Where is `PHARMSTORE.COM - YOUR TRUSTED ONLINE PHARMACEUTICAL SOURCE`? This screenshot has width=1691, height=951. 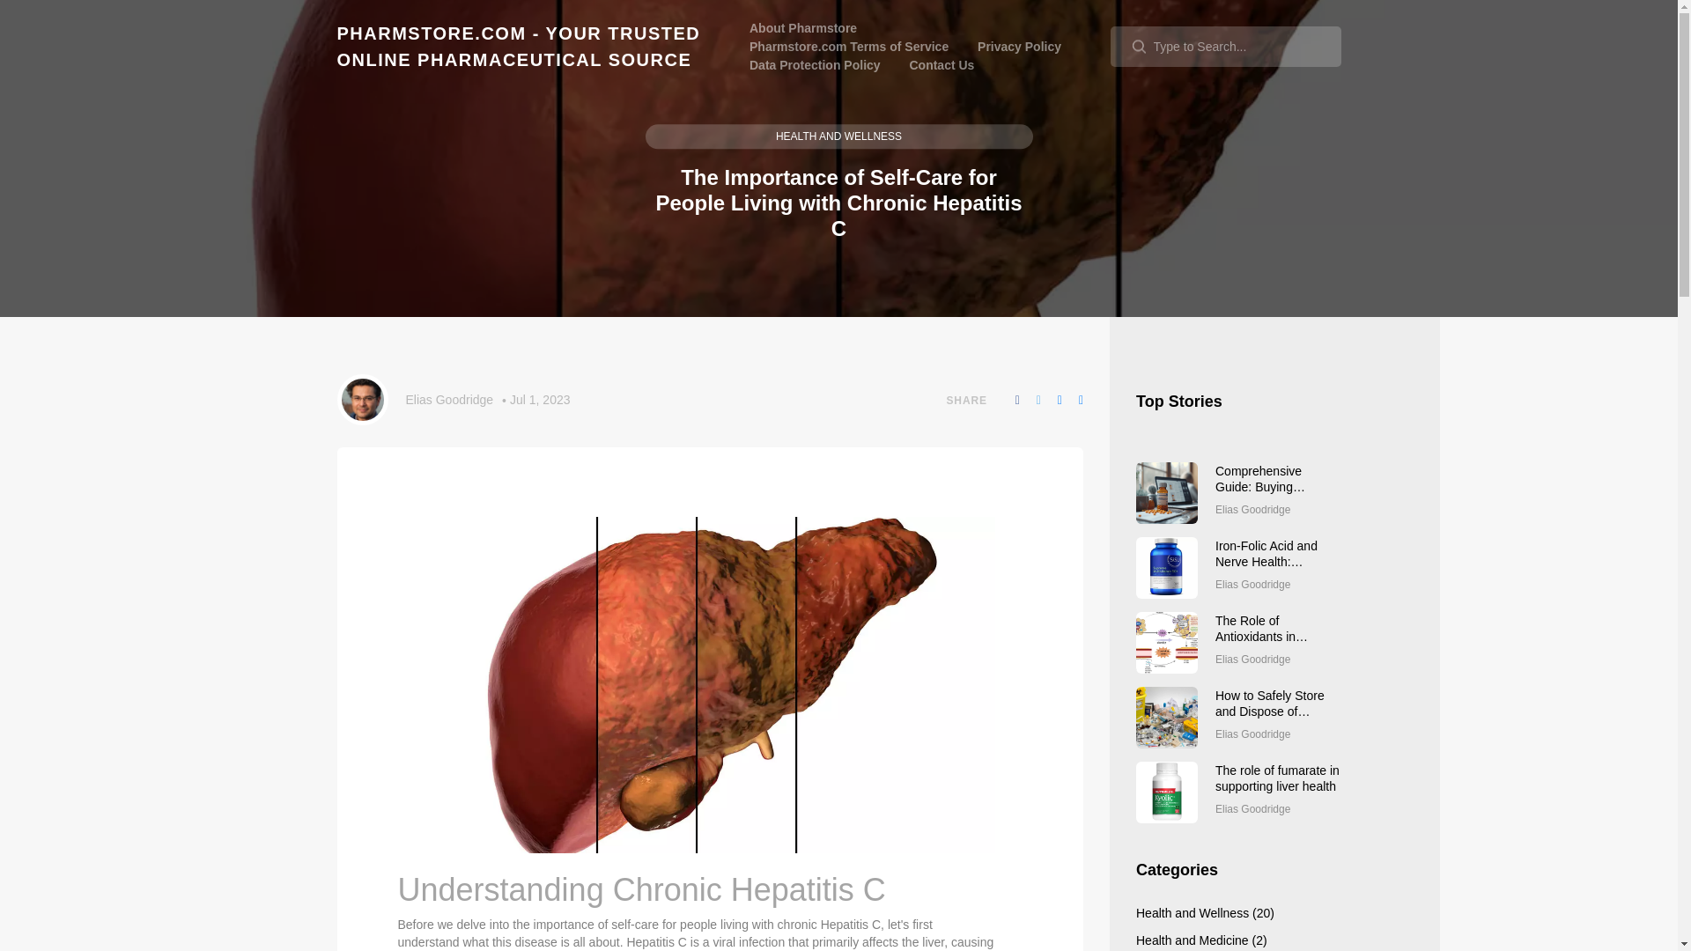
PHARMSTORE.COM - YOUR TRUSTED ONLINE PHARMACEUTICAL SOURCE is located at coordinates (518, 46).